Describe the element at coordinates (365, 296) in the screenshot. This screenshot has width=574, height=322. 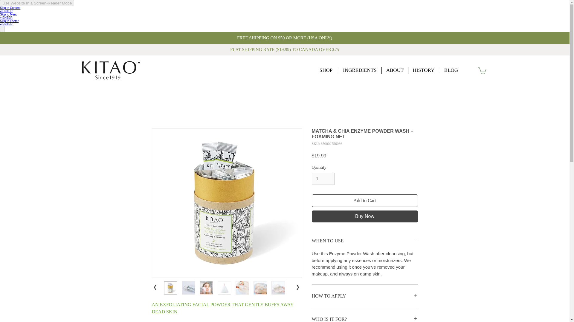
I see `HOW TO APPLY` at that location.